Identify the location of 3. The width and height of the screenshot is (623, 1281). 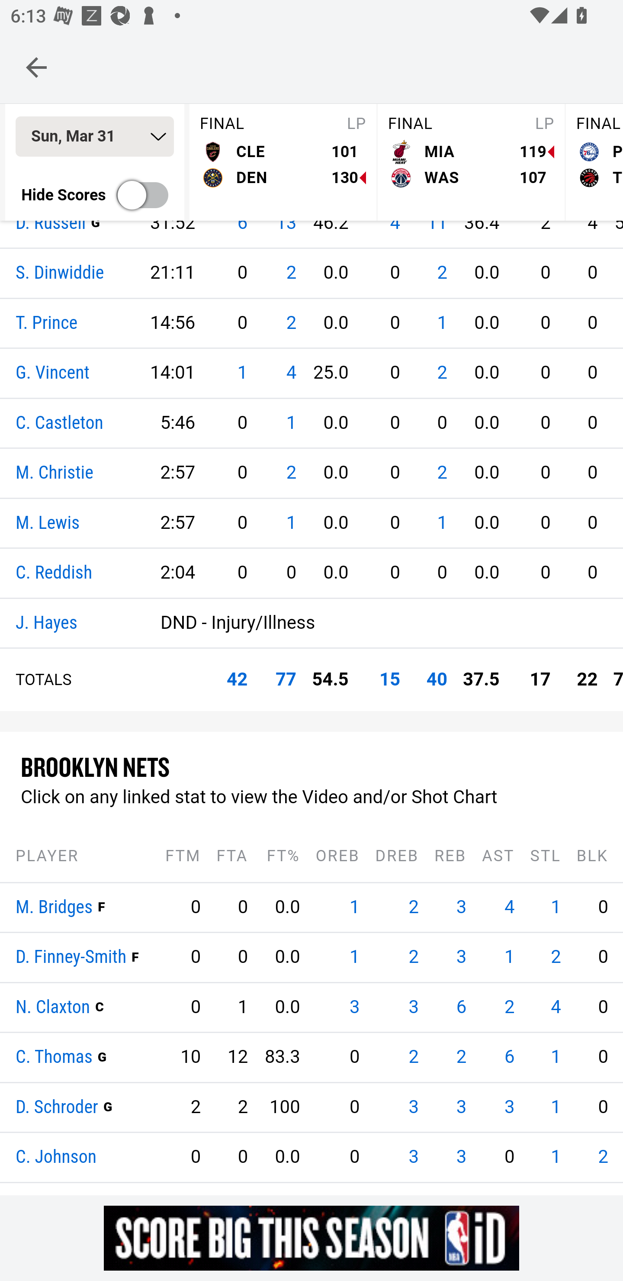
(461, 1107).